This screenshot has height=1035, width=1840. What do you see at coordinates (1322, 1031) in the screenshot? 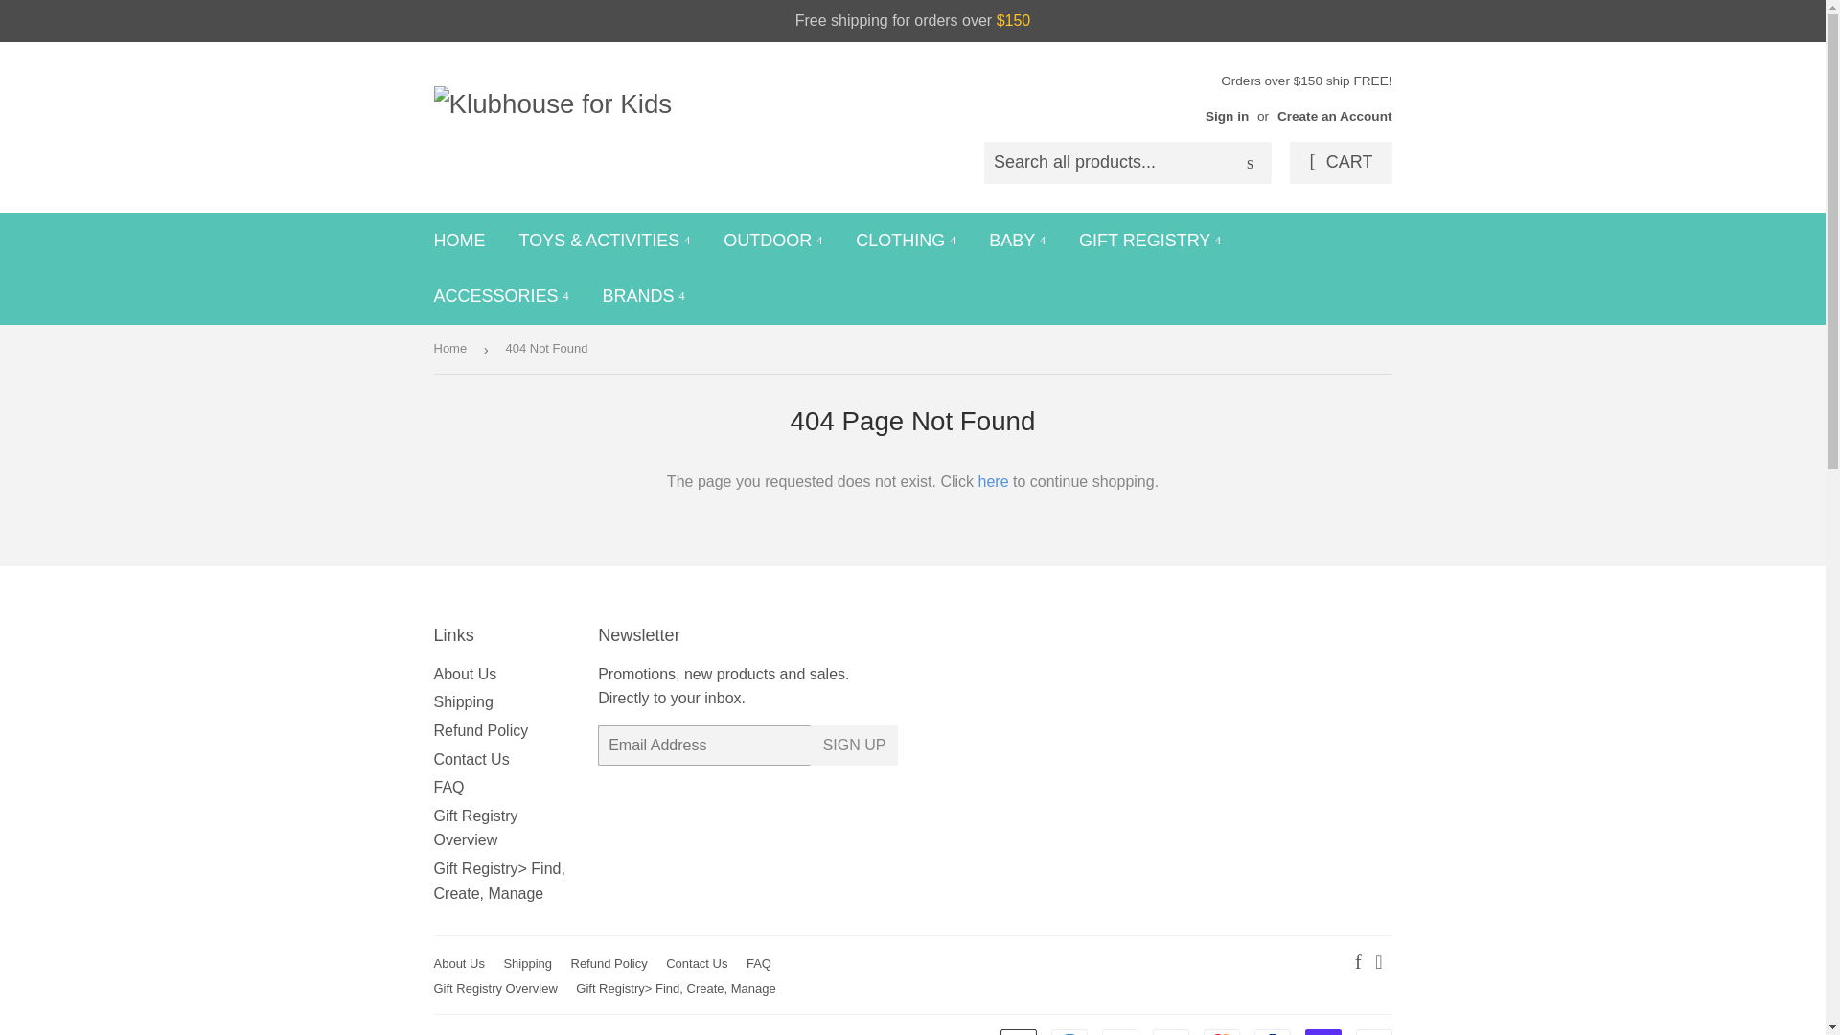
I see `Shop Pay` at bounding box center [1322, 1031].